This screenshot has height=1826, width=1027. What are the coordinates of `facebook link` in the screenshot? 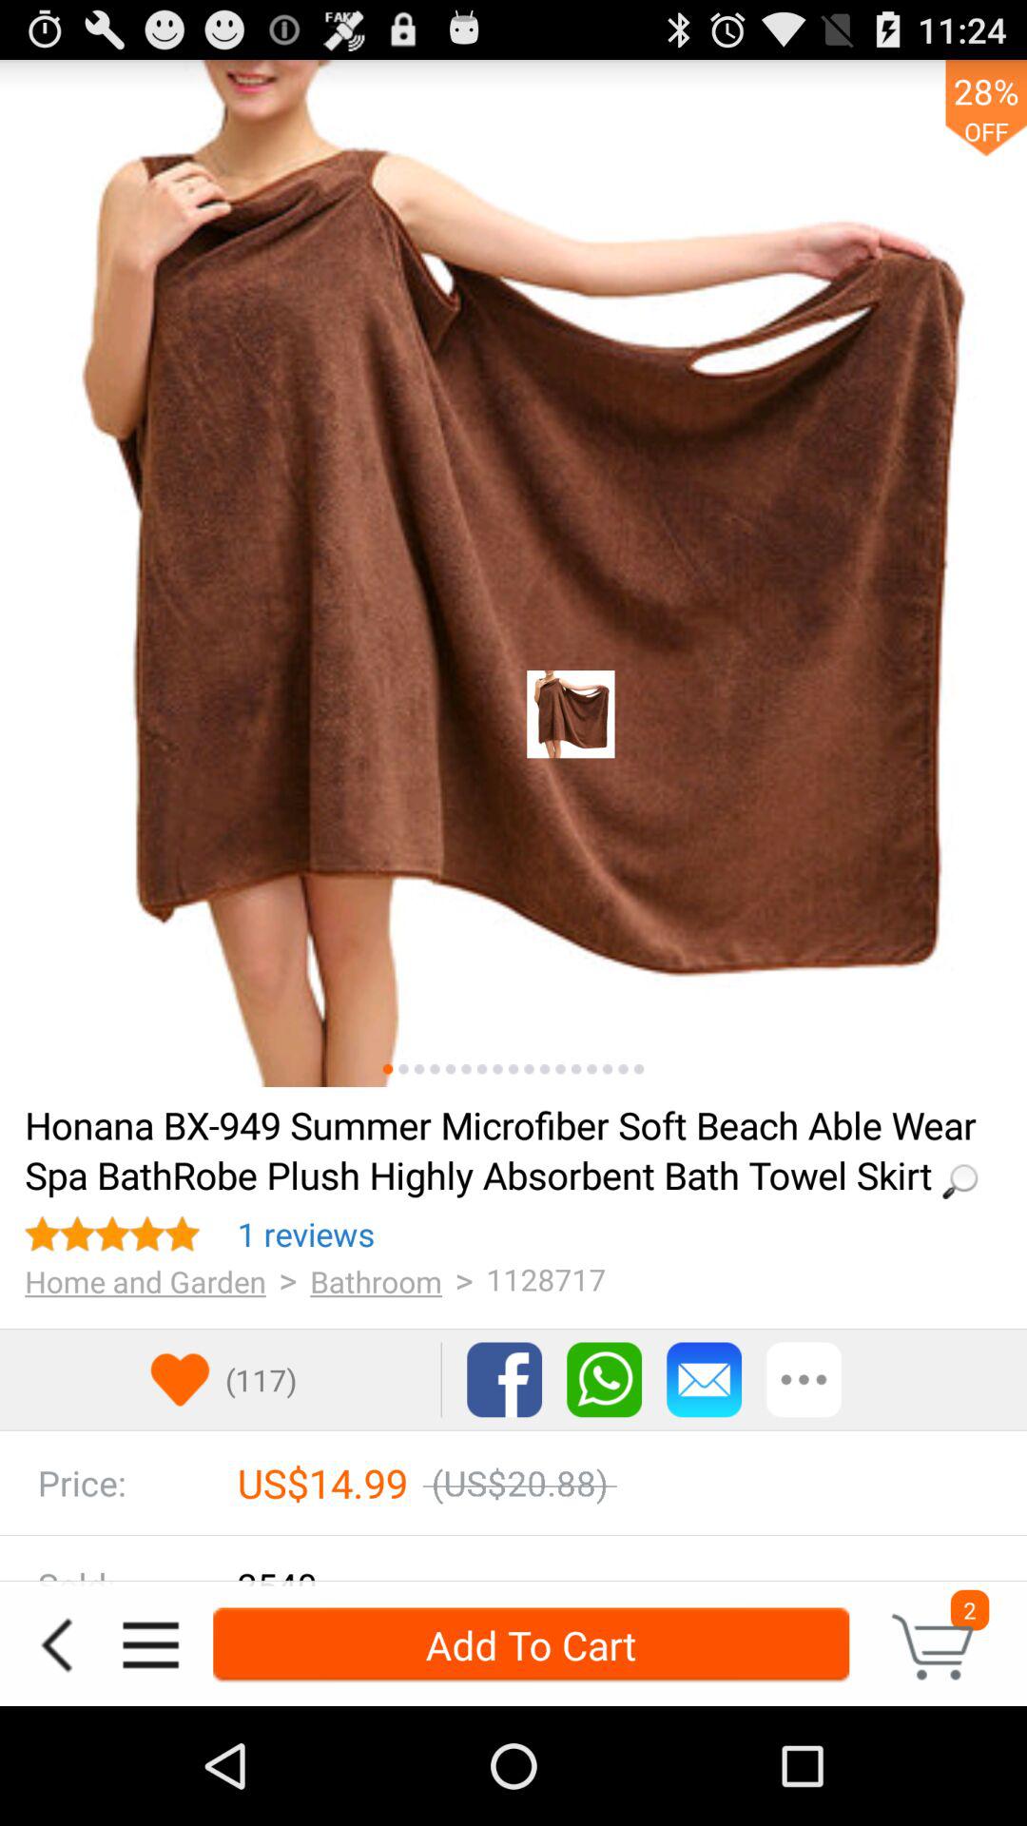 It's located at (504, 1379).